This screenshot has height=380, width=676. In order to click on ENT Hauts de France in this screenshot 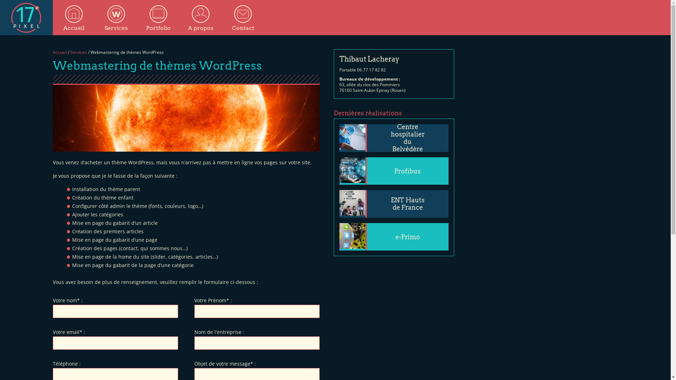, I will do `click(394, 204)`.